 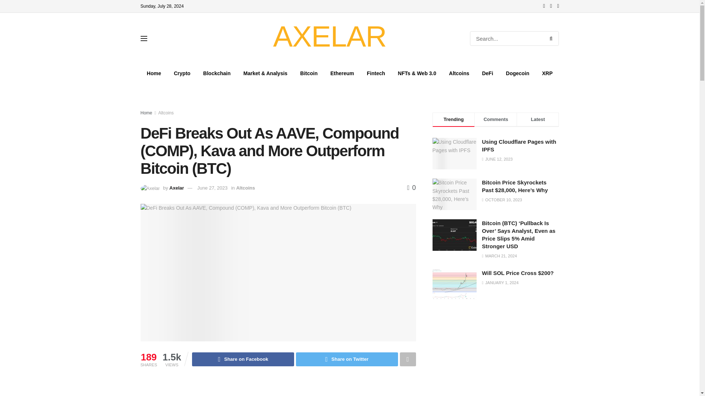 What do you see at coordinates (347, 359) in the screenshot?
I see `Share on Twitter` at bounding box center [347, 359].